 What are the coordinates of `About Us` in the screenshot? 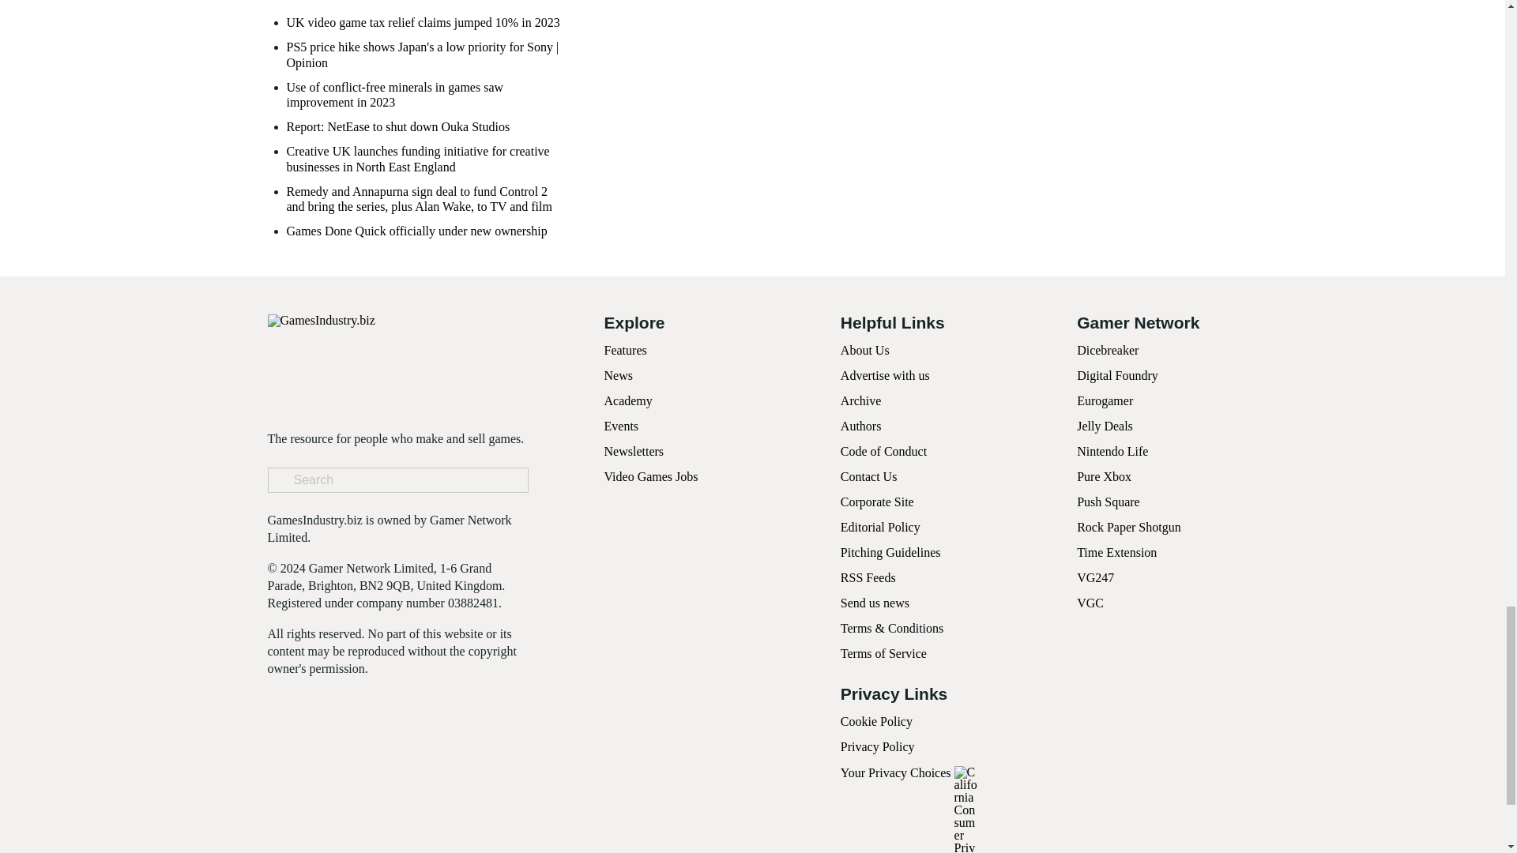 It's located at (864, 351).